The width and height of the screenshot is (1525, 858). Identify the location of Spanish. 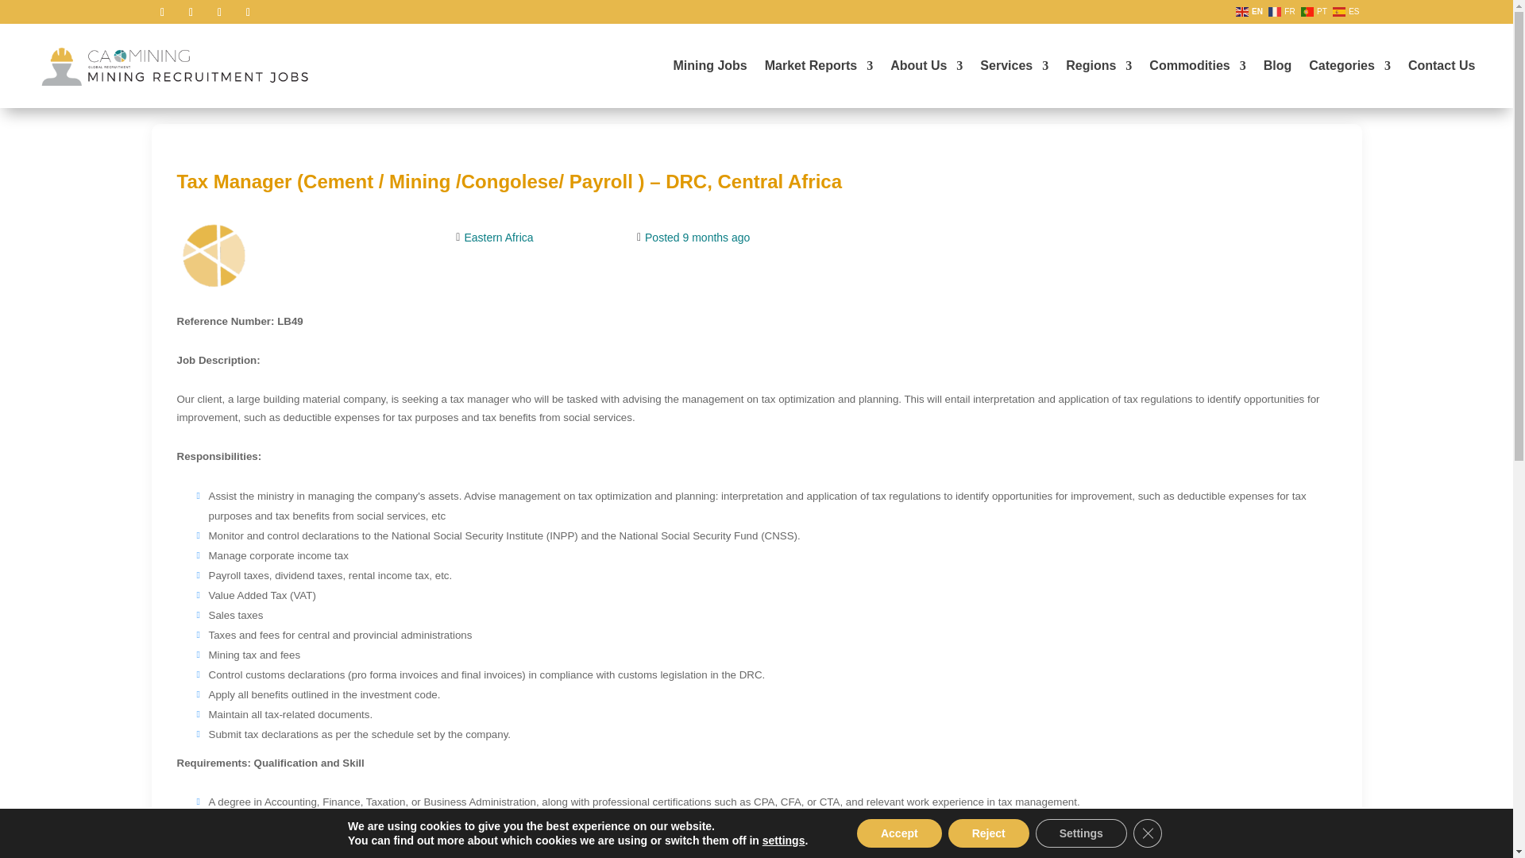
(1347, 10).